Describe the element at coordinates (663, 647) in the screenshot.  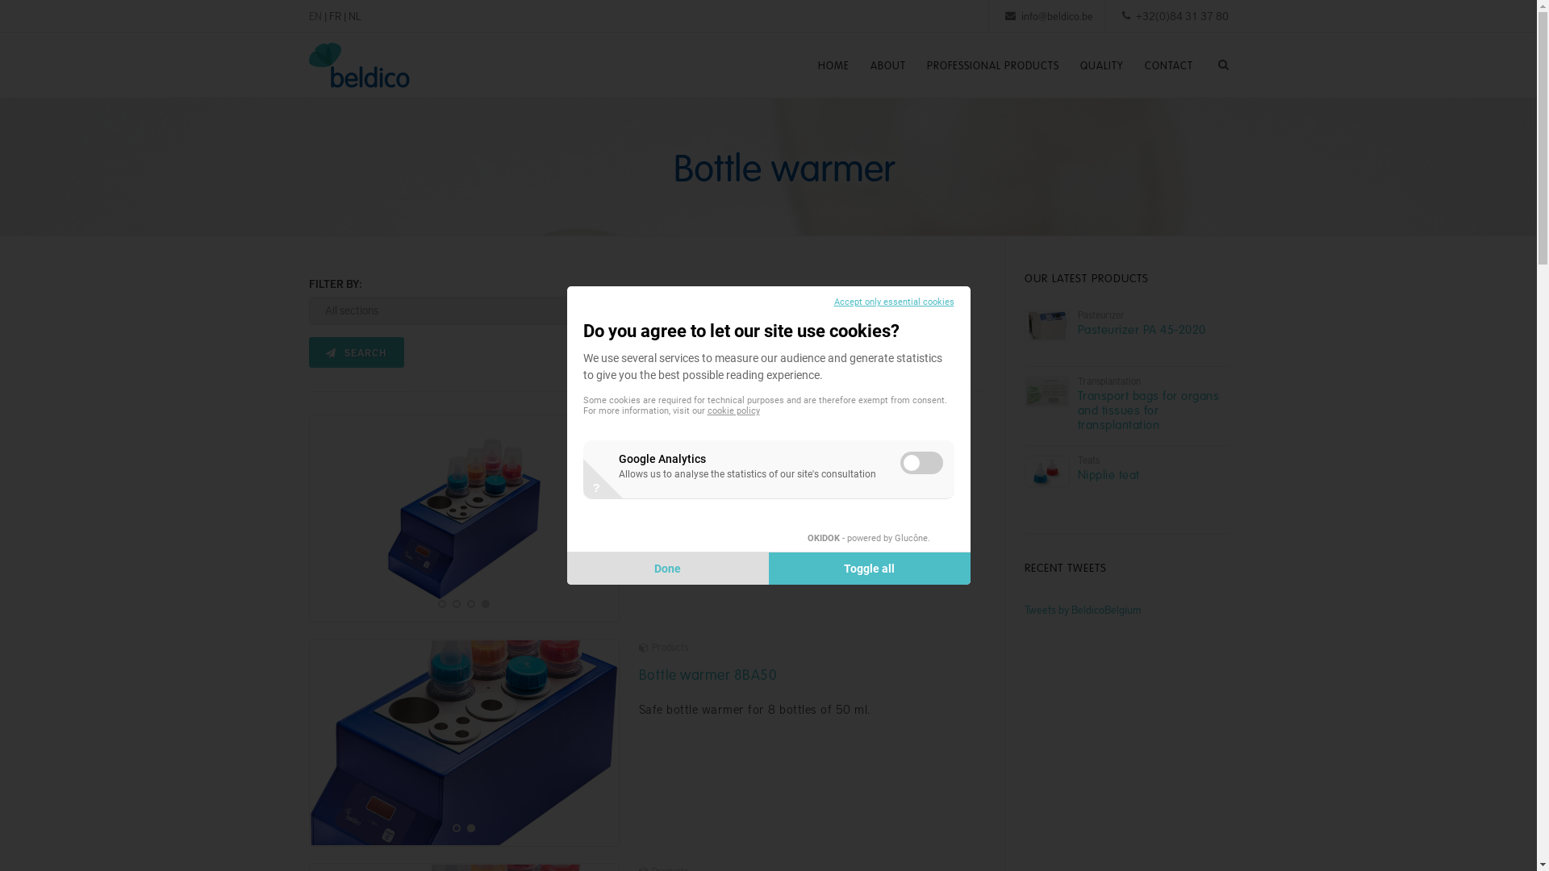
I see `Products` at that location.